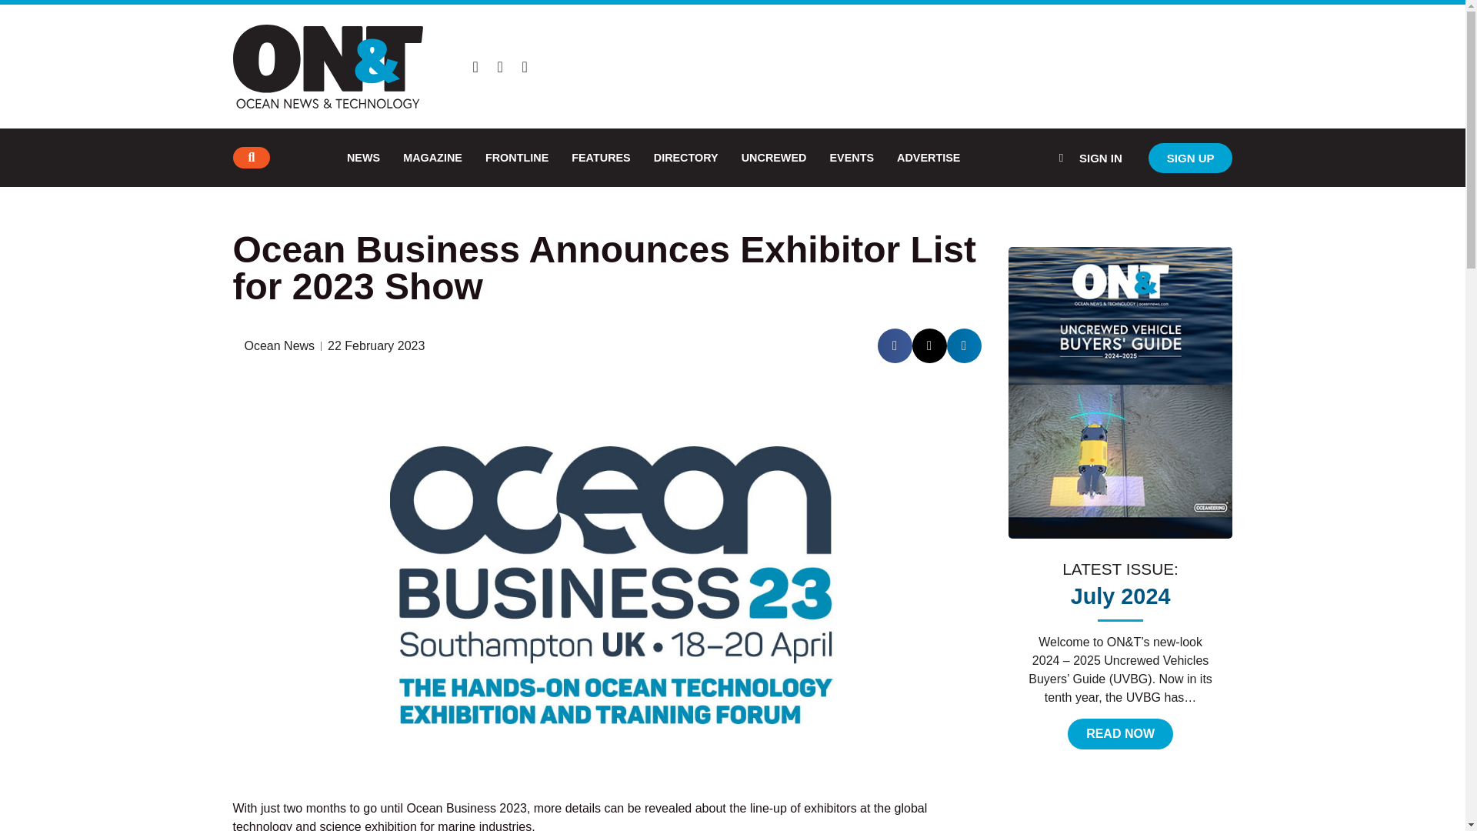  Describe the element at coordinates (928, 157) in the screenshot. I see `ADVERTISE` at that location.